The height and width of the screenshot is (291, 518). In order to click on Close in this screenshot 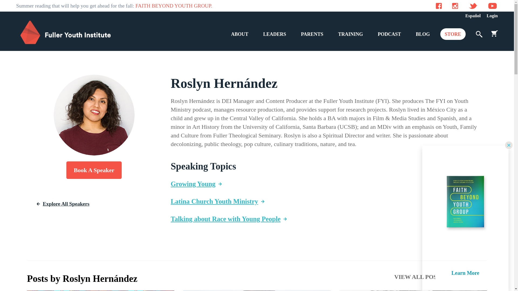, I will do `click(509, 145)`.